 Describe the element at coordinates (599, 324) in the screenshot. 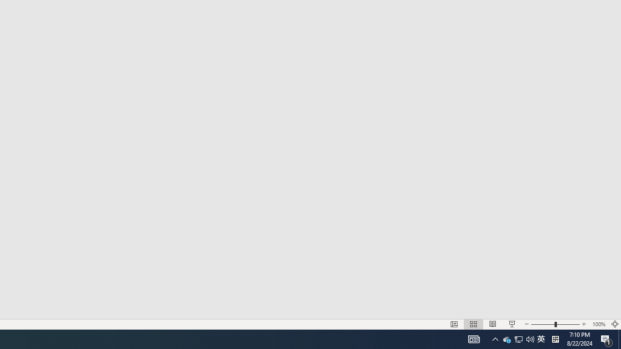

I see `Zoom 100%` at that location.